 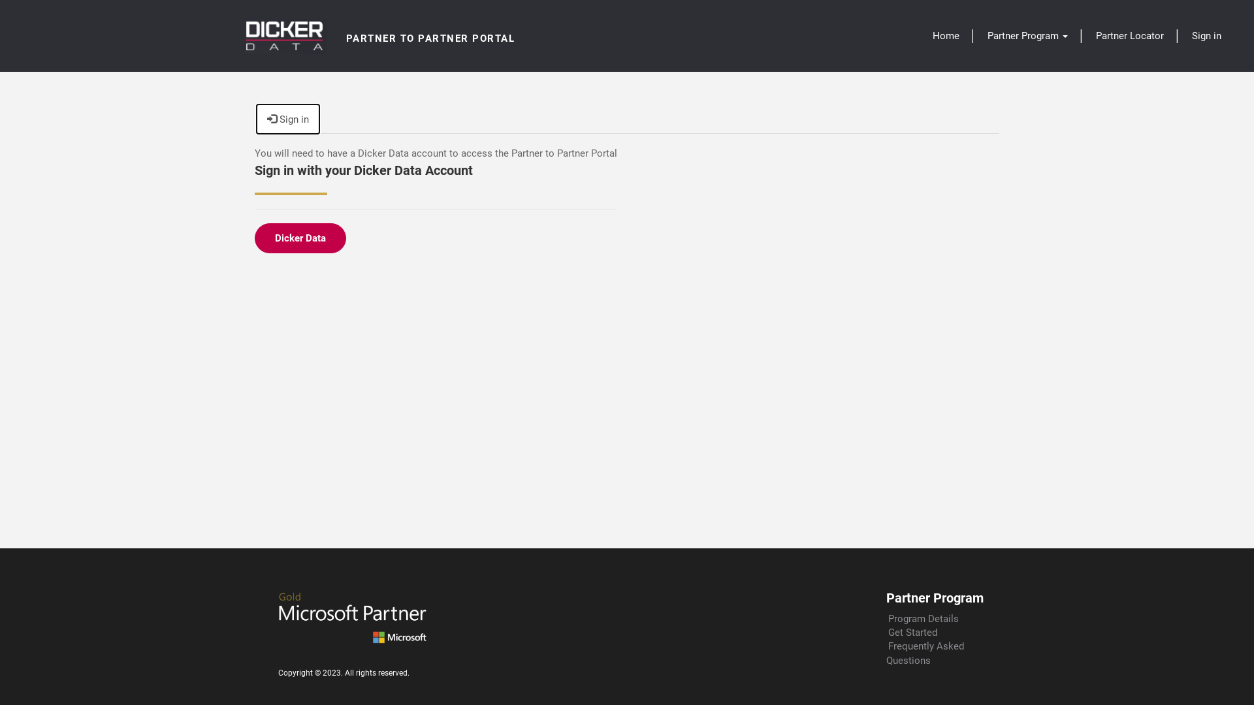 What do you see at coordinates (1028, 36) in the screenshot?
I see `Partner Program` at bounding box center [1028, 36].